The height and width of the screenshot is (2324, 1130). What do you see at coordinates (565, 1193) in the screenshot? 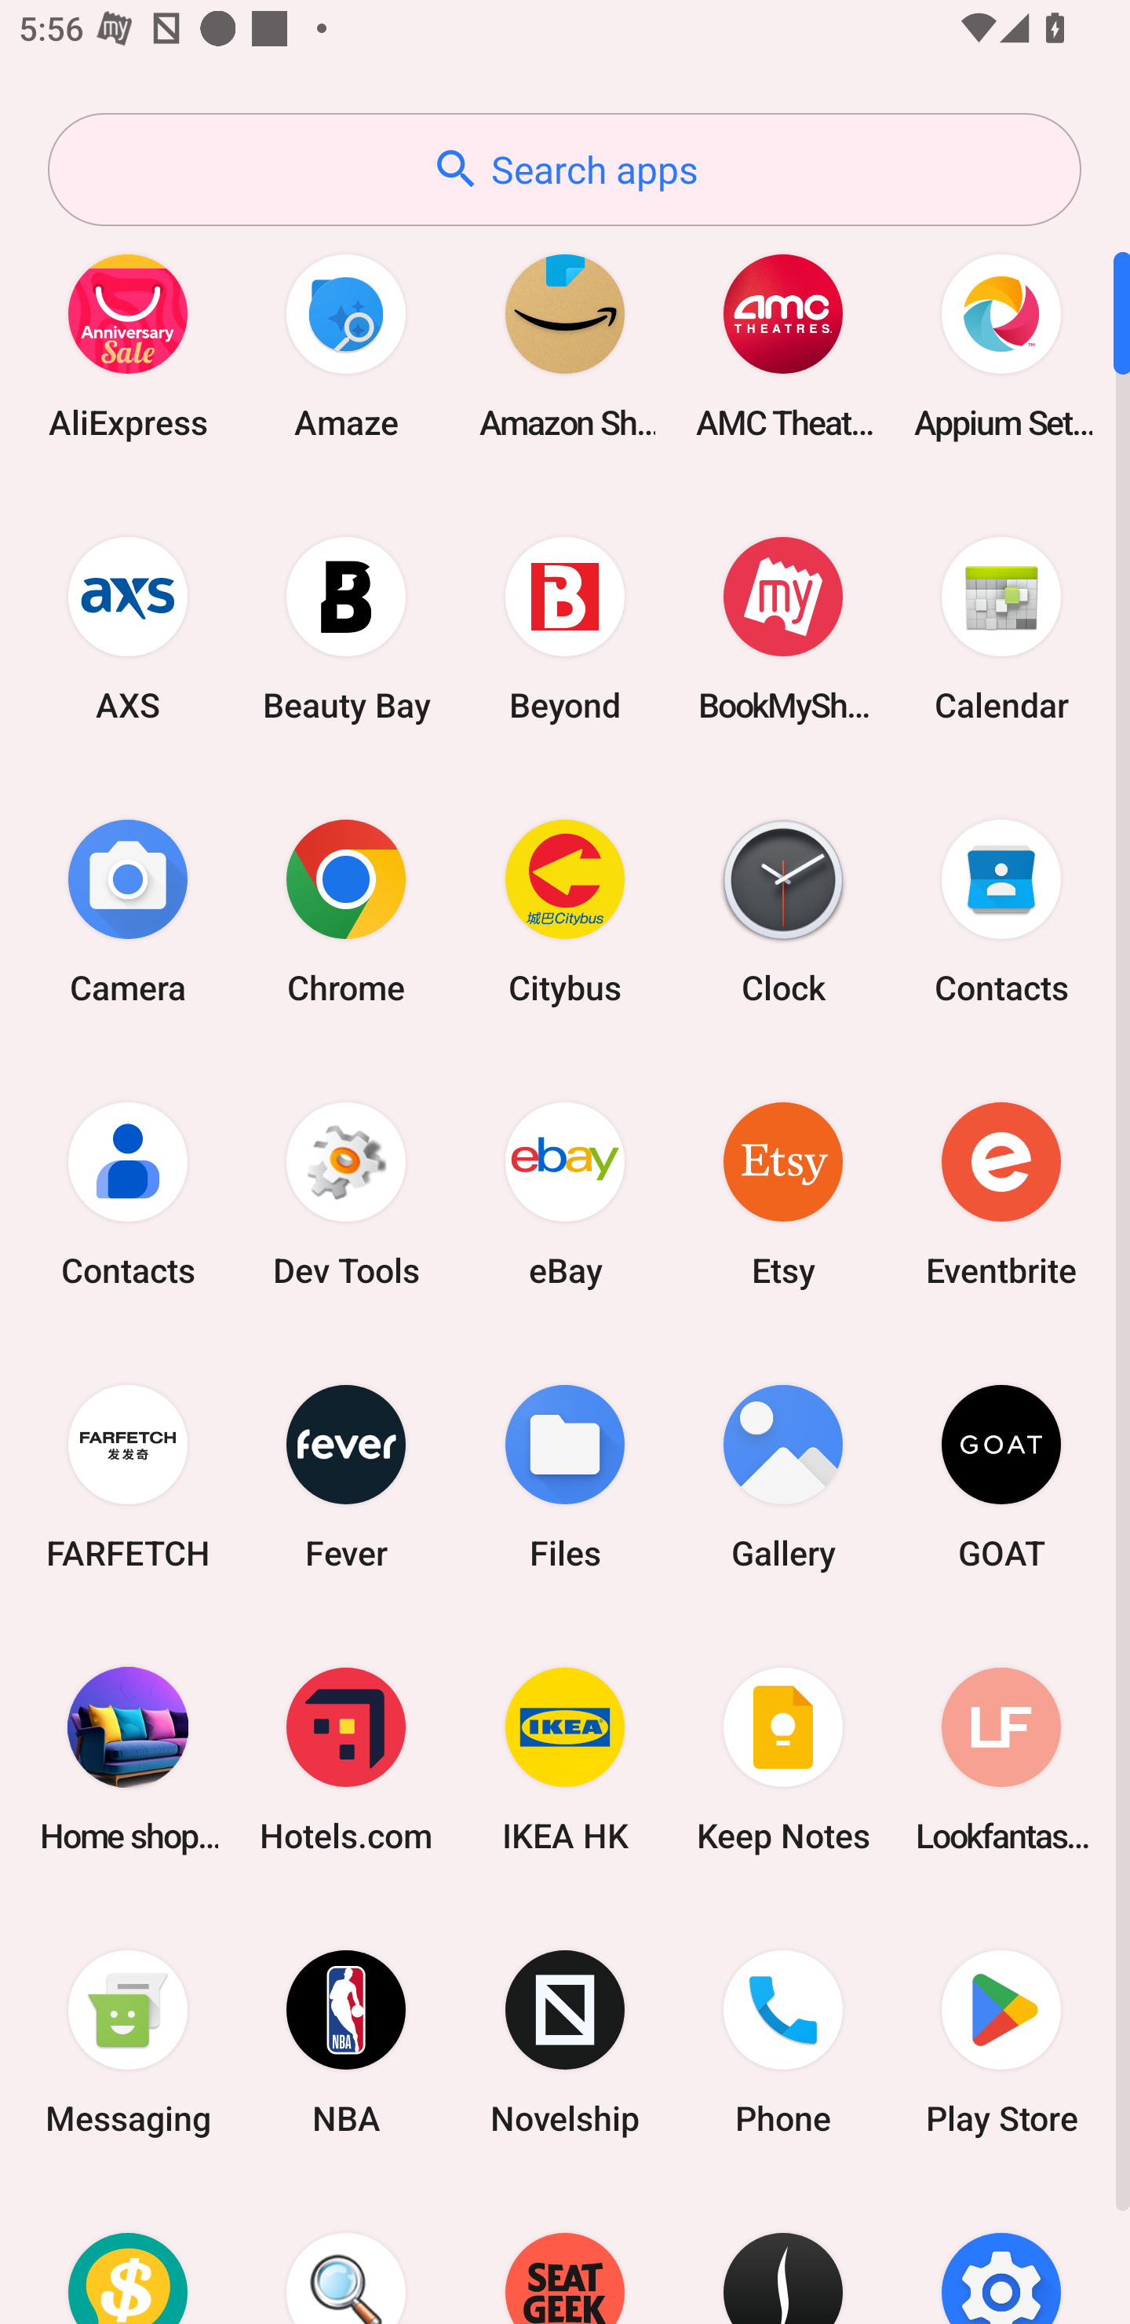
I see `eBay` at bounding box center [565, 1193].